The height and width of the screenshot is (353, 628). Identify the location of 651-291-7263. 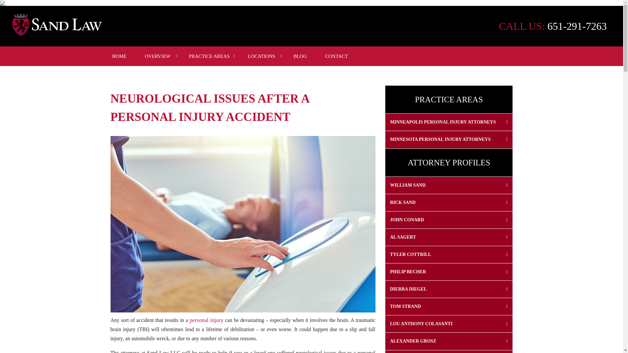
(577, 26).